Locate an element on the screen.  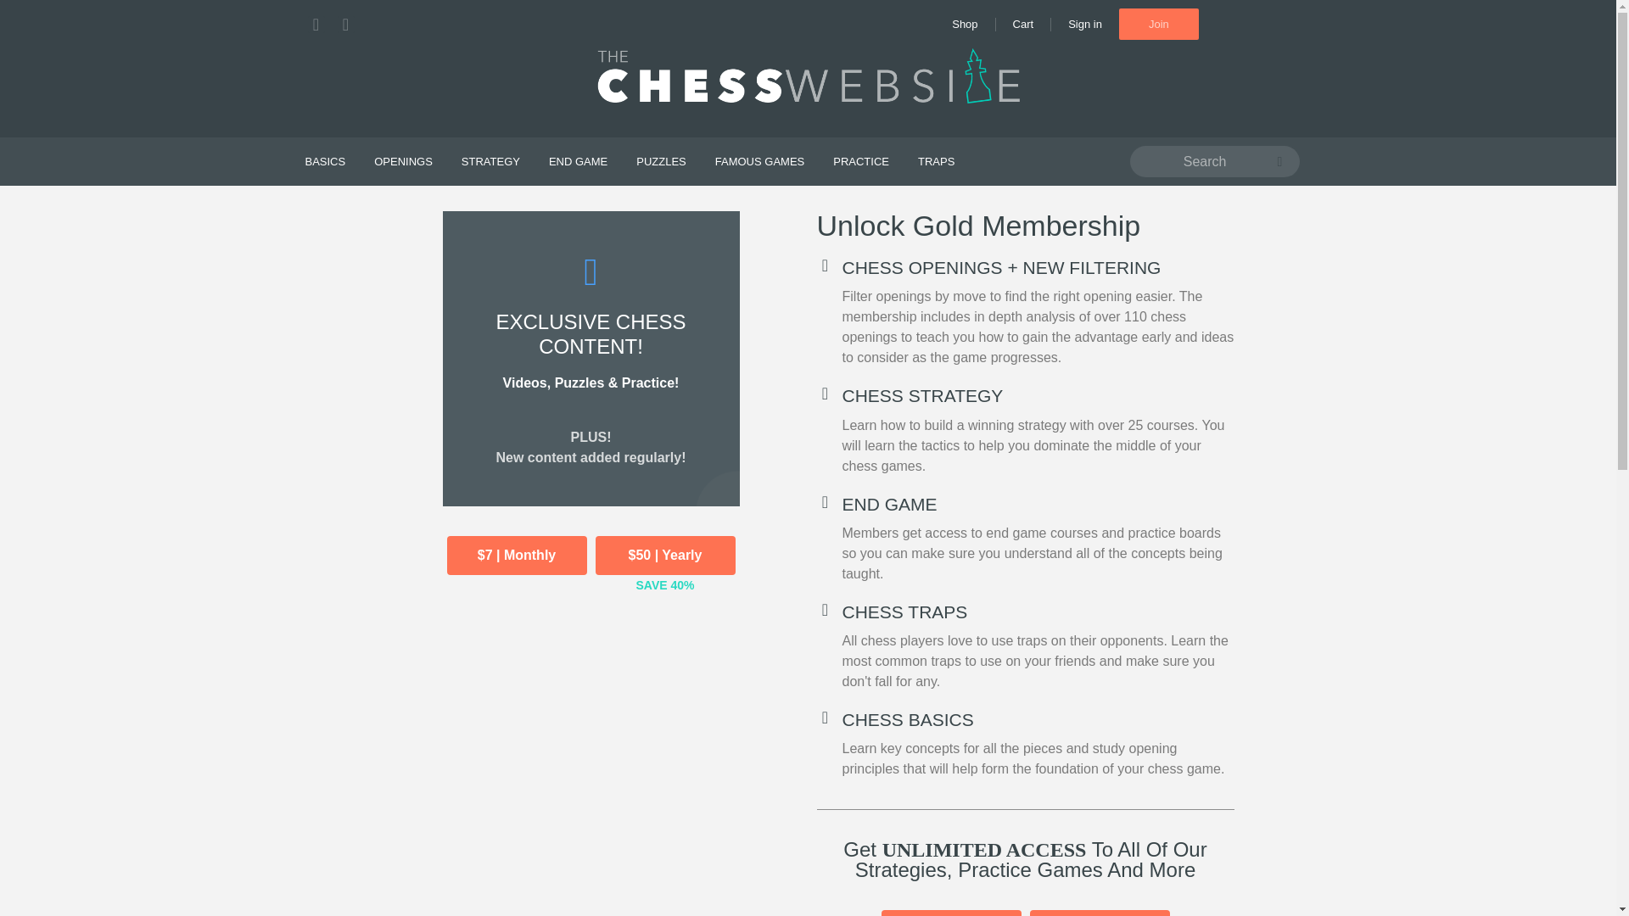
chess strategy is located at coordinates (490, 161).